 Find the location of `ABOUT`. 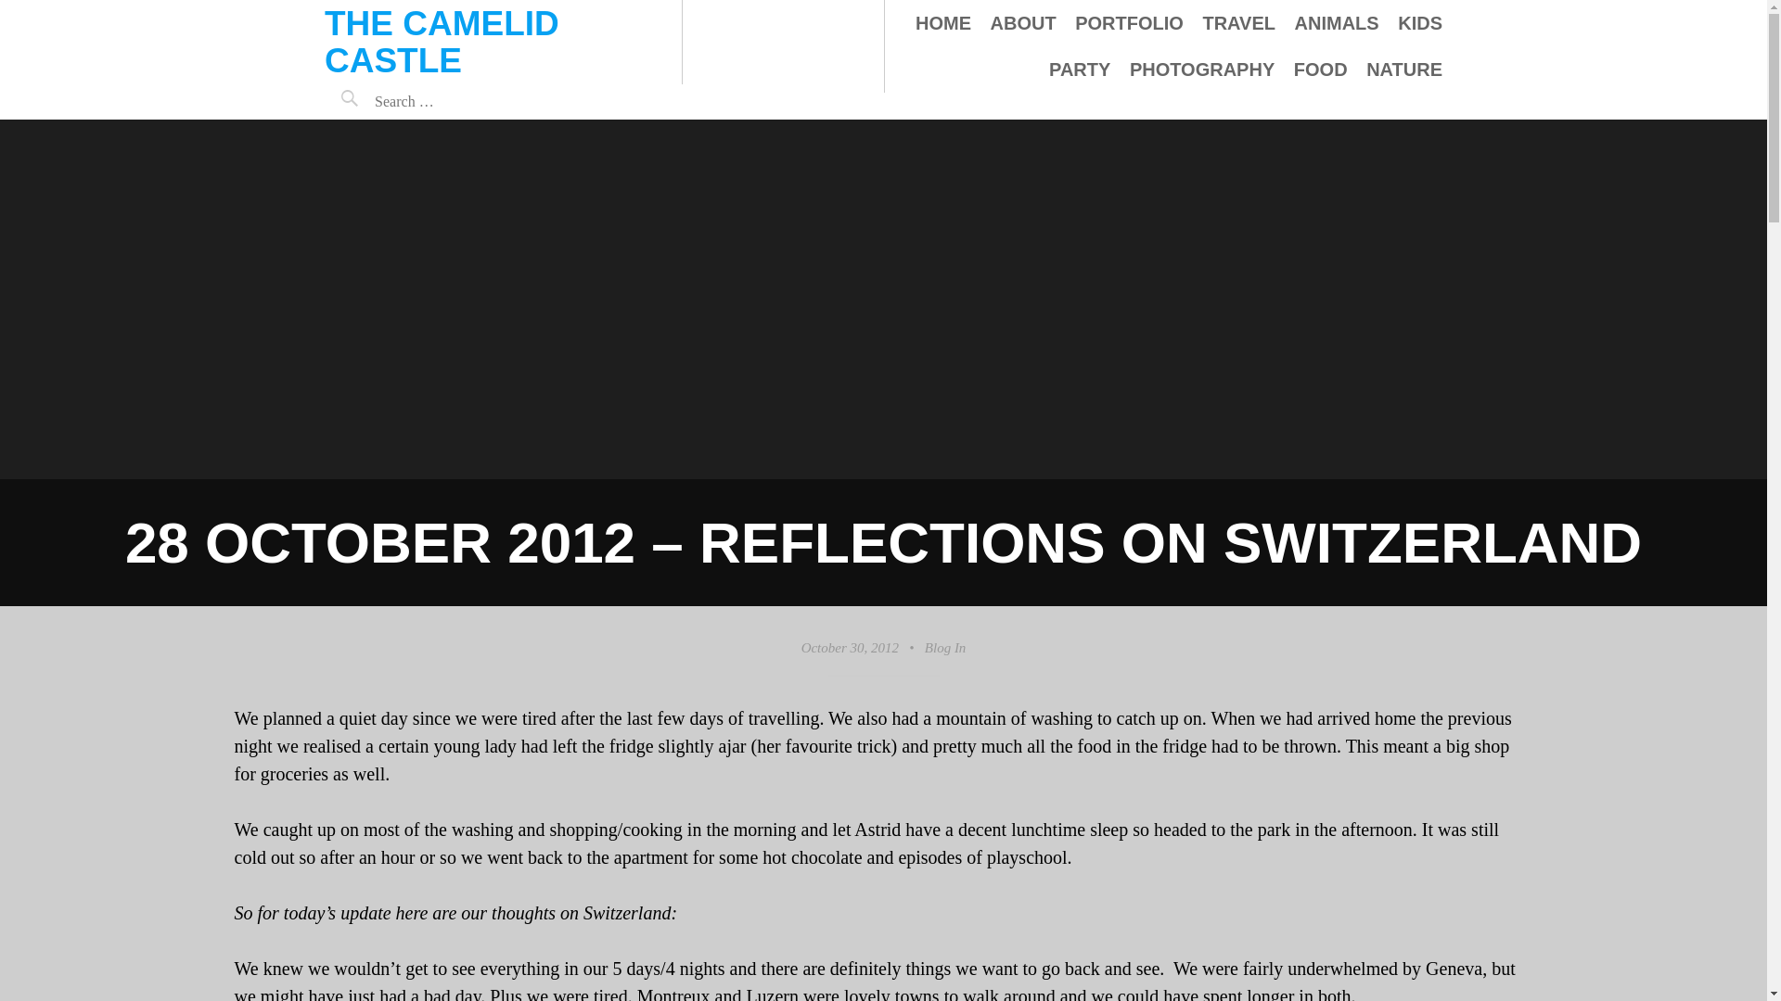

ABOUT is located at coordinates (1022, 22).